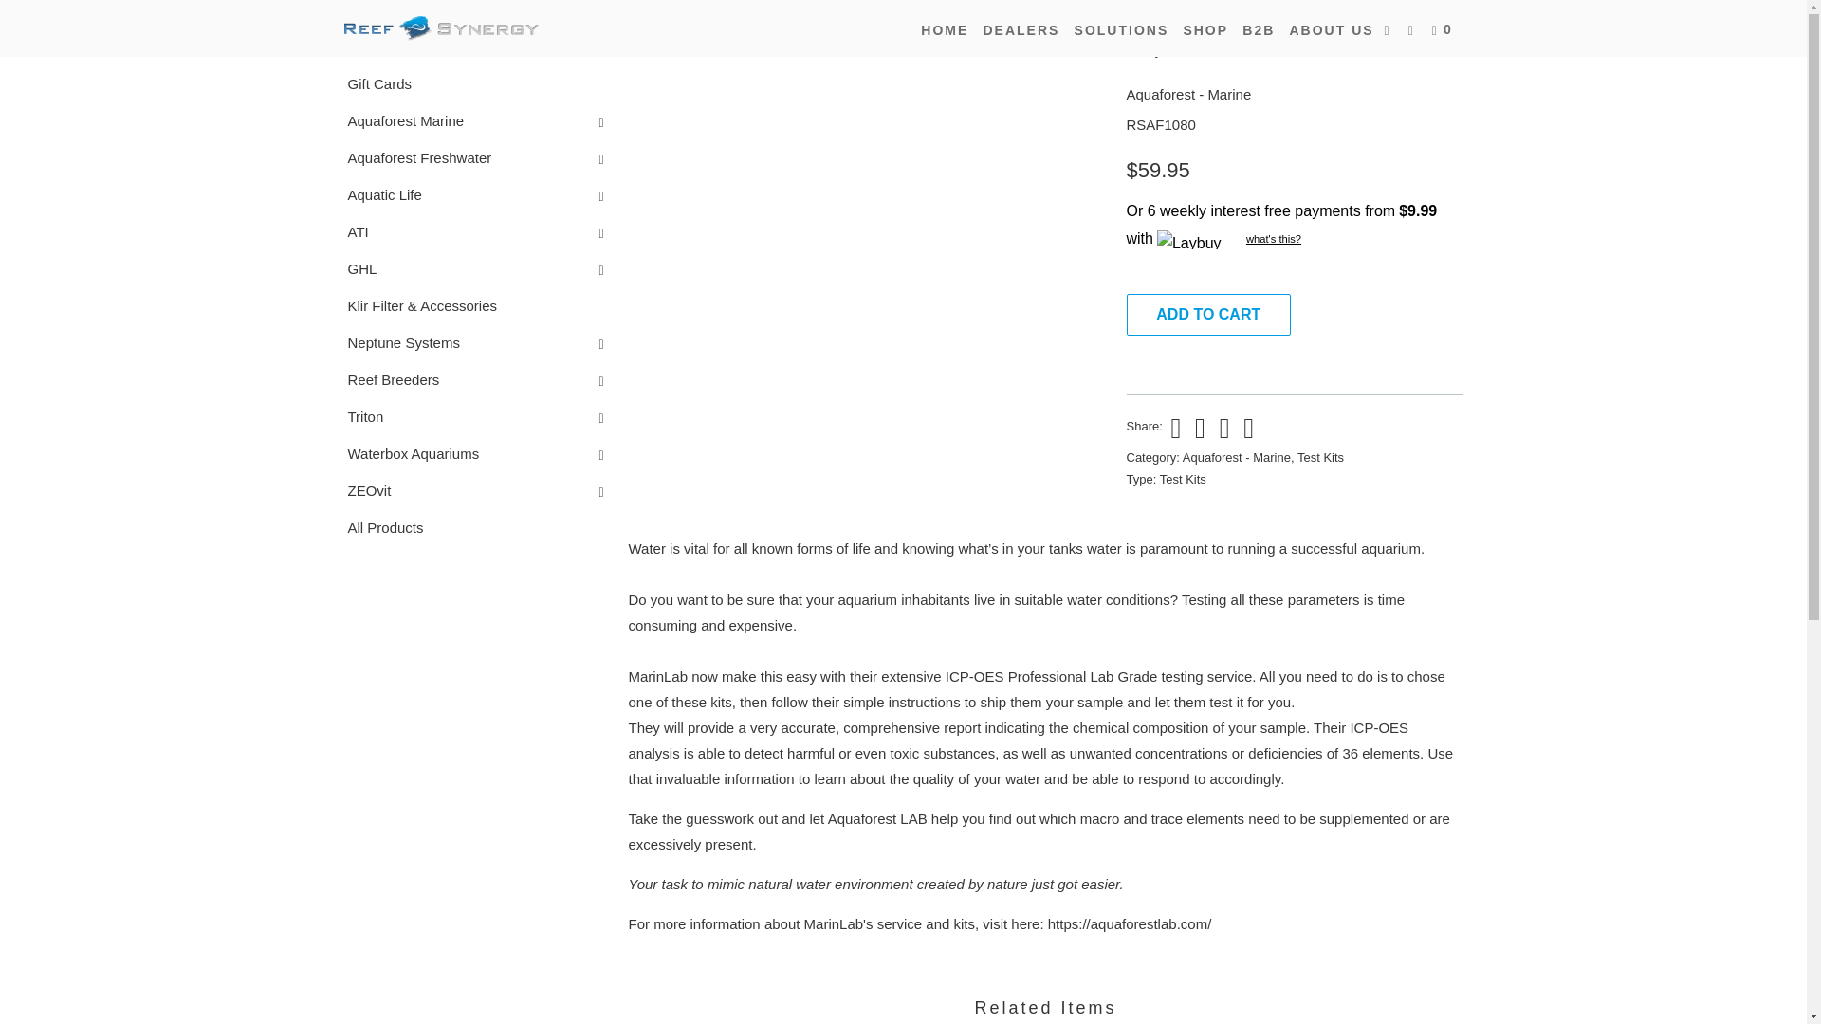 The width and height of the screenshot is (1821, 1024). Describe the element at coordinates (1320, 457) in the screenshot. I see `Products tagged Test Kits` at that location.